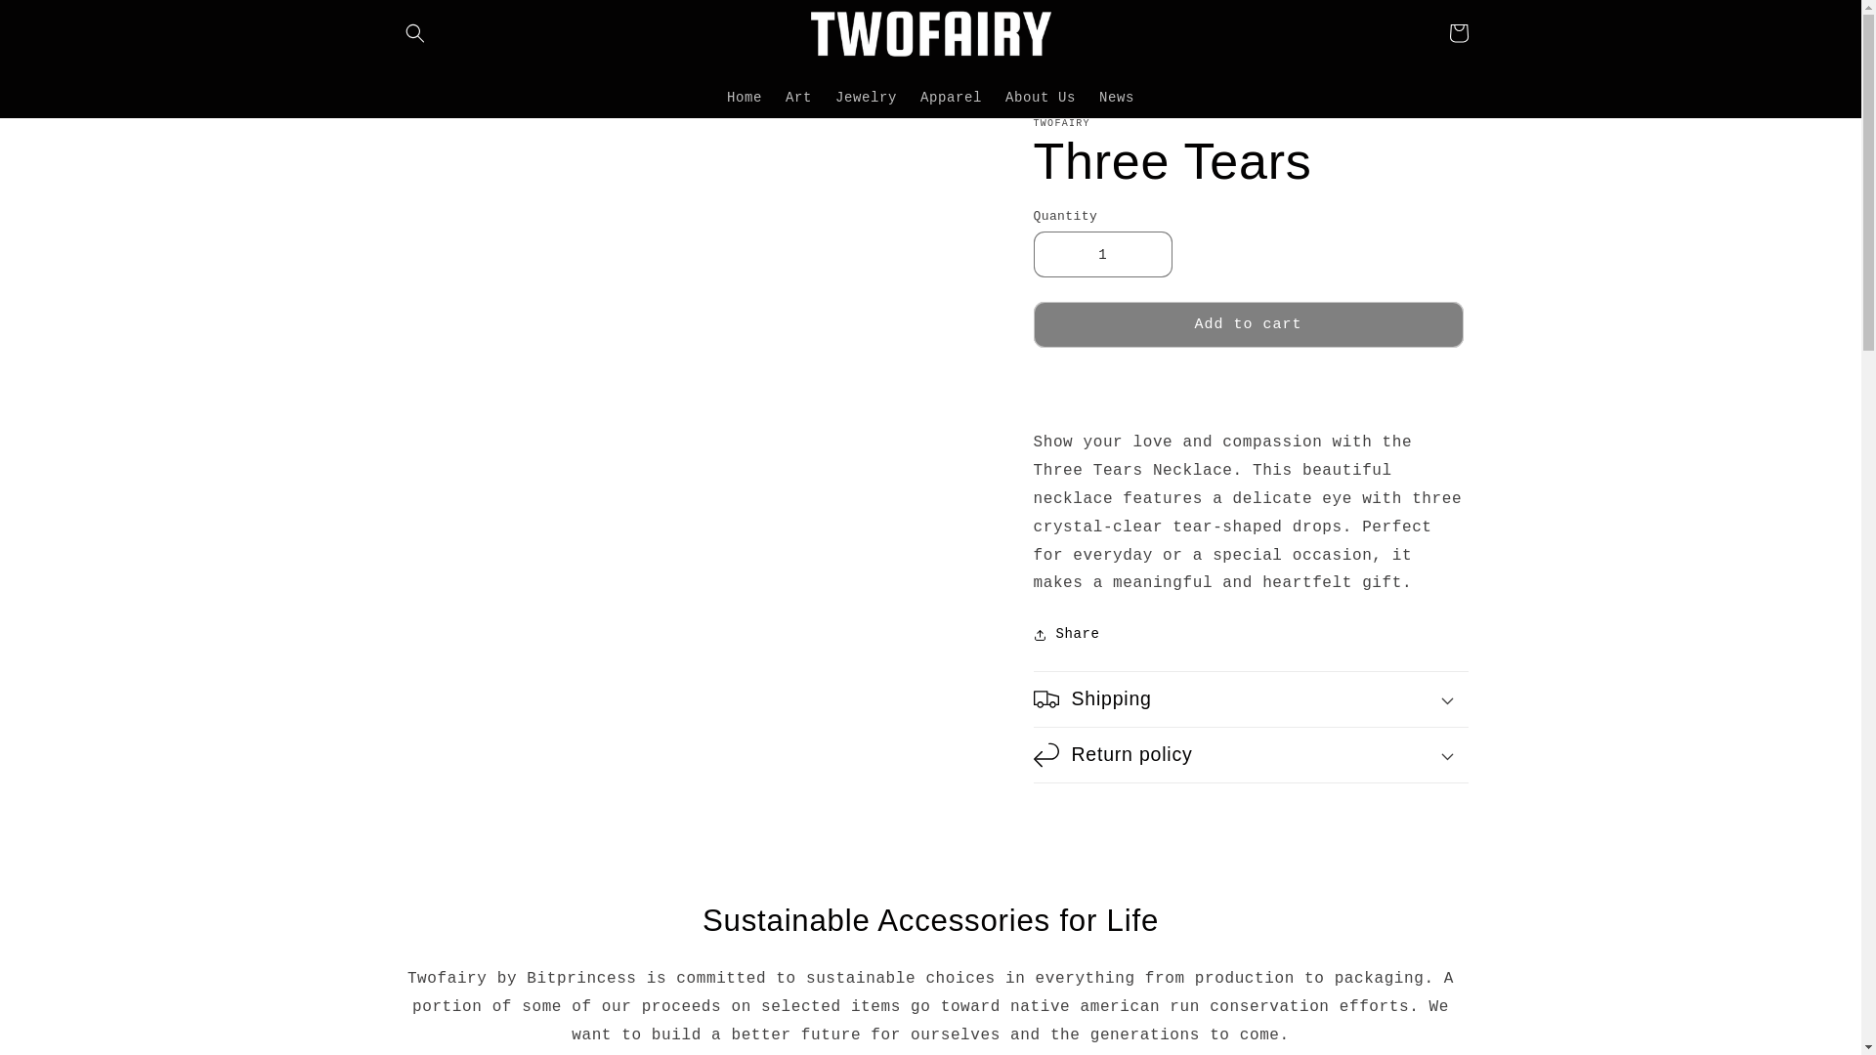 The width and height of the screenshot is (1876, 1055). What do you see at coordinates (866, 97) in the screenshot?
I see `Jewelry` at bounding box center [866, 97].